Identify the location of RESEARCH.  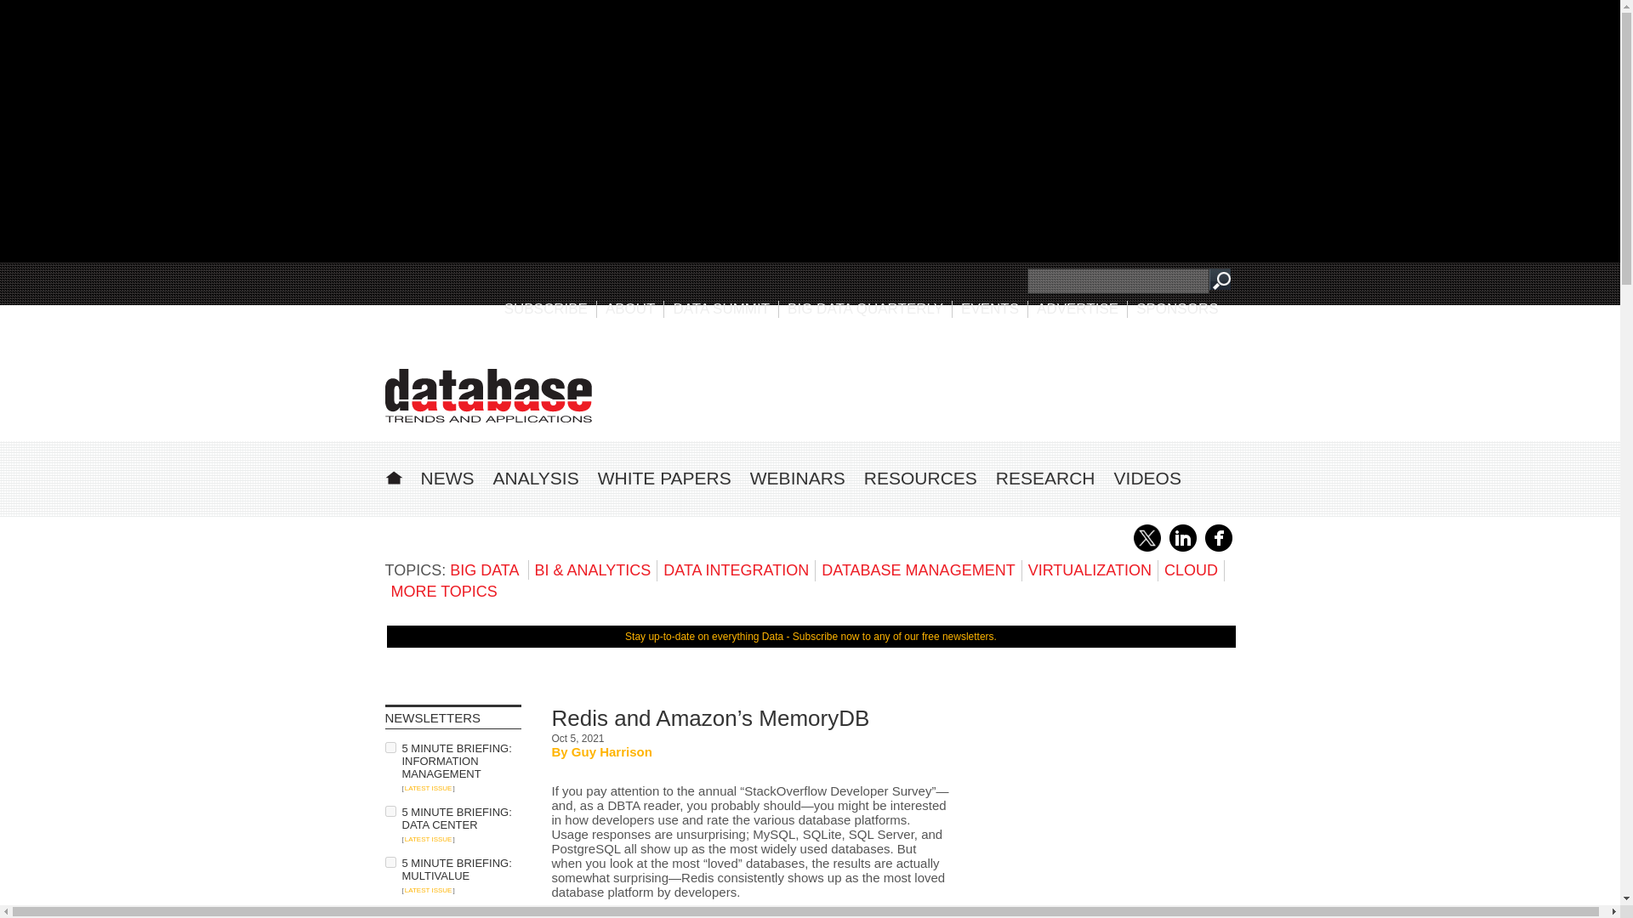
(1046, 478).